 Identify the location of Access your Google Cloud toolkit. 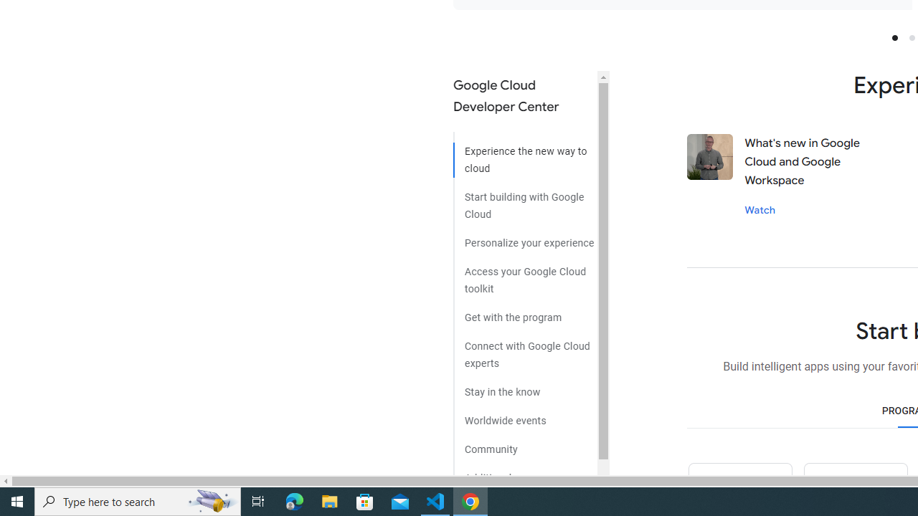
(525, 275).